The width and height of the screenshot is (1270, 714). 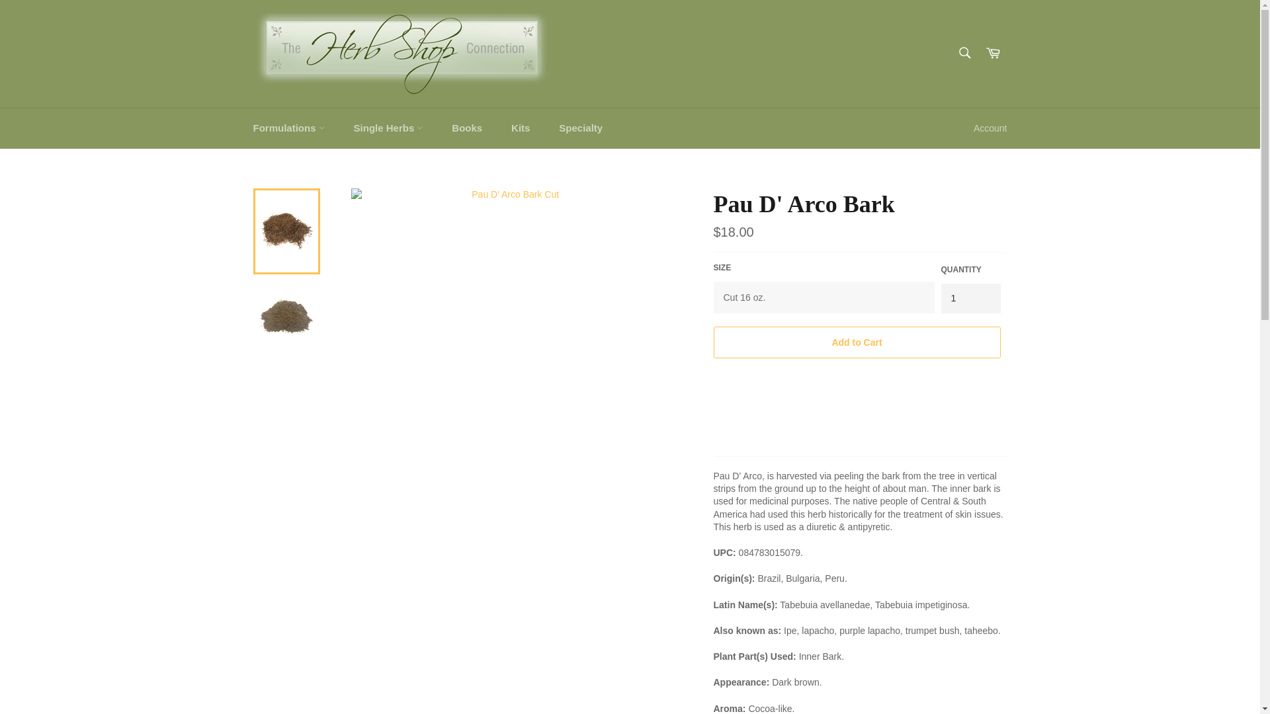 What do you see at coordinates (388, 128) in the screenshot?
I see `Single Herbs` at bounding box center [388, 128].